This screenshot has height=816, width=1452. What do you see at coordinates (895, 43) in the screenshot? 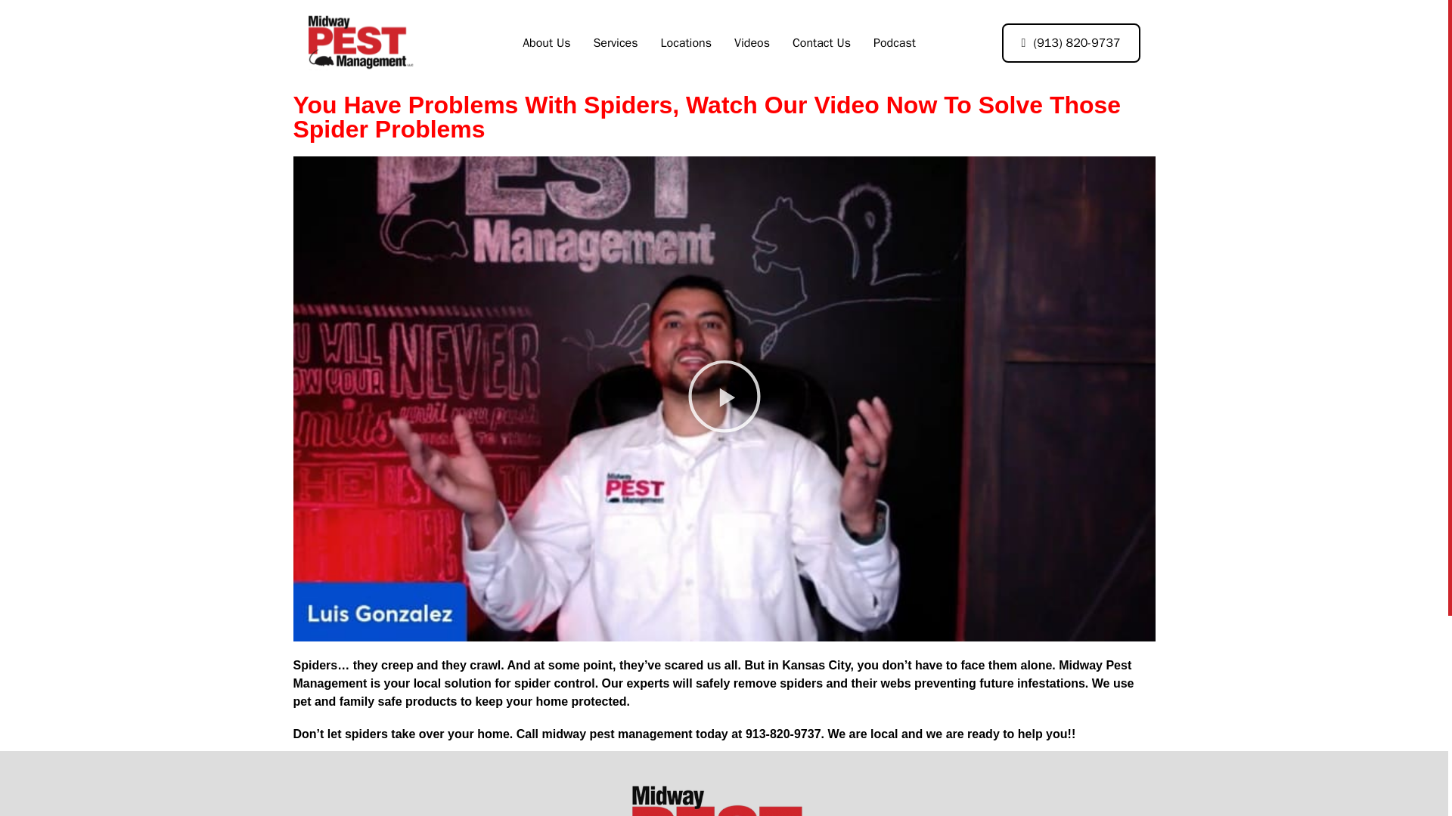
I see `Podcast` at bounding box center [895, 43].